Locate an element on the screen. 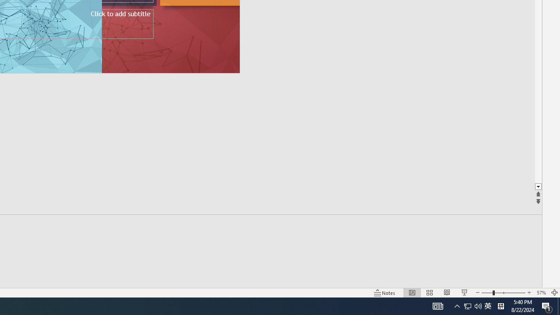 The width and height of the screenshot is (560, 315). Zoom 57% is located at coordinates (541, 292).